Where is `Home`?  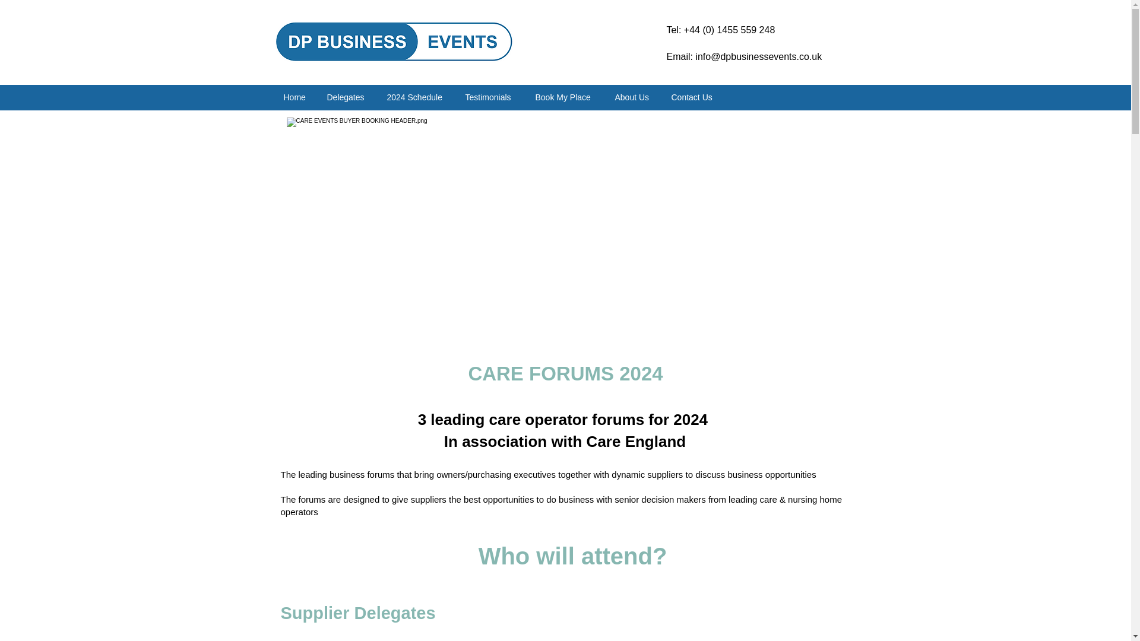
Home is located at coordinates (296, 97).